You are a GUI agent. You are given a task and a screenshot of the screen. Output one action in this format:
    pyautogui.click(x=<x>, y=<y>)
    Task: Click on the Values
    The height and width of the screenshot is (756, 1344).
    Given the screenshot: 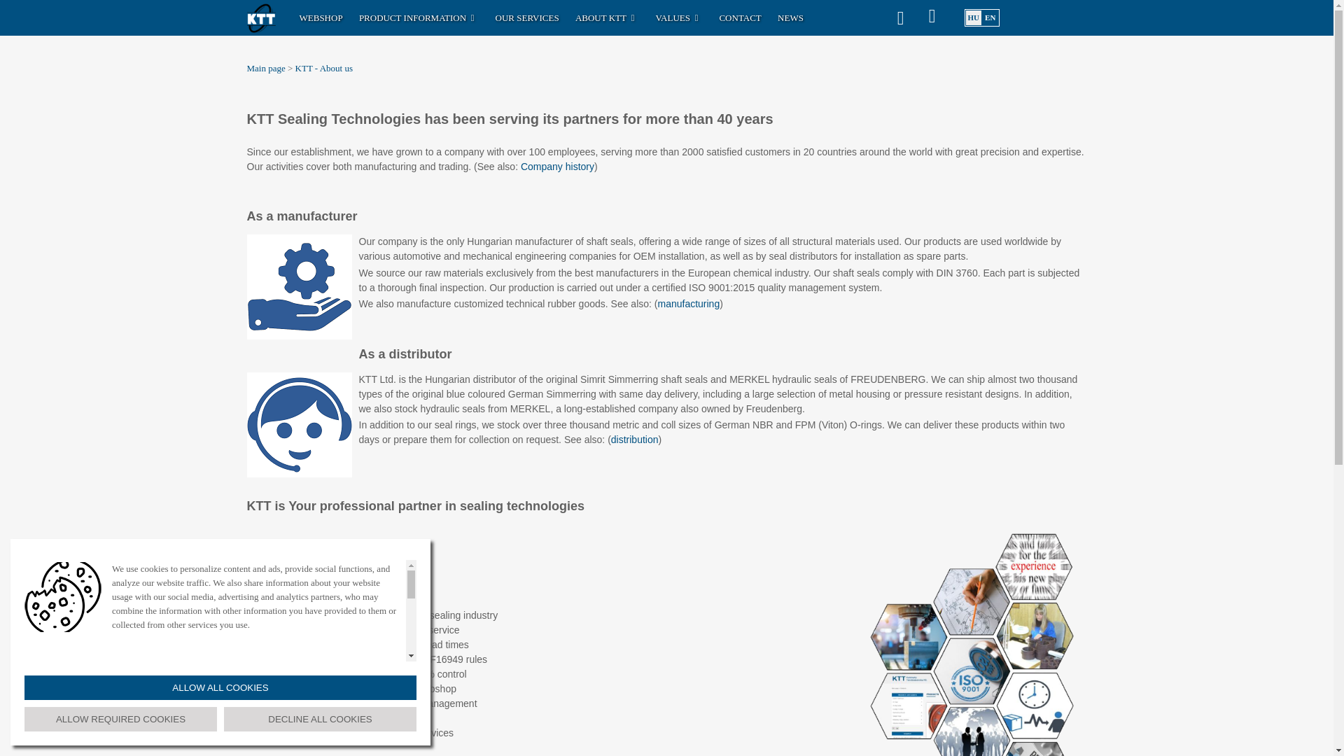 What is the action you would take?
    pyautogui.click(x=678, y=17)
    